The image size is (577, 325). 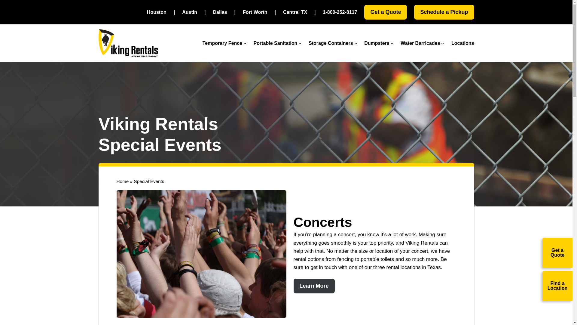 I want to click on Storage Containers, so click(x=331, y=43).